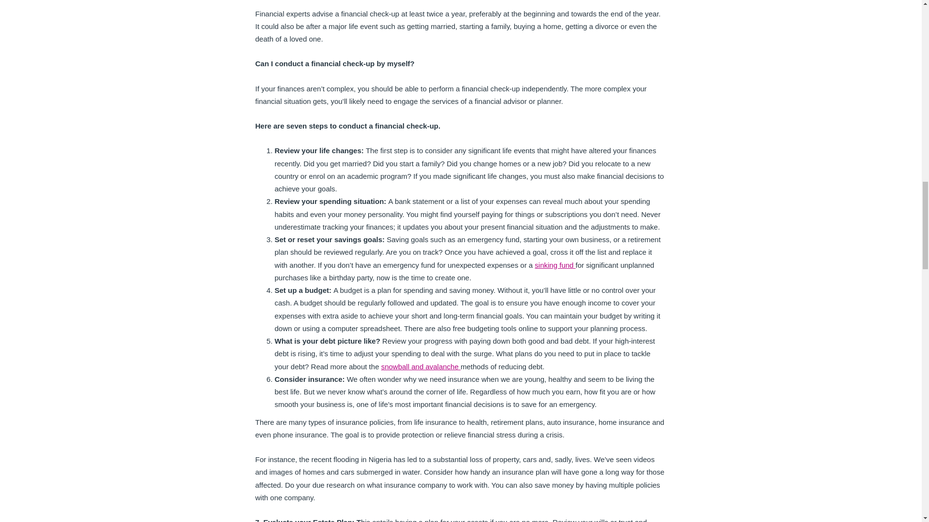 The height and width of the screenshot is (522, 929). What do you see at coordinates (554, 265) in the screenshot?
I see `sinking fund ` at bounding box center [554, 265].